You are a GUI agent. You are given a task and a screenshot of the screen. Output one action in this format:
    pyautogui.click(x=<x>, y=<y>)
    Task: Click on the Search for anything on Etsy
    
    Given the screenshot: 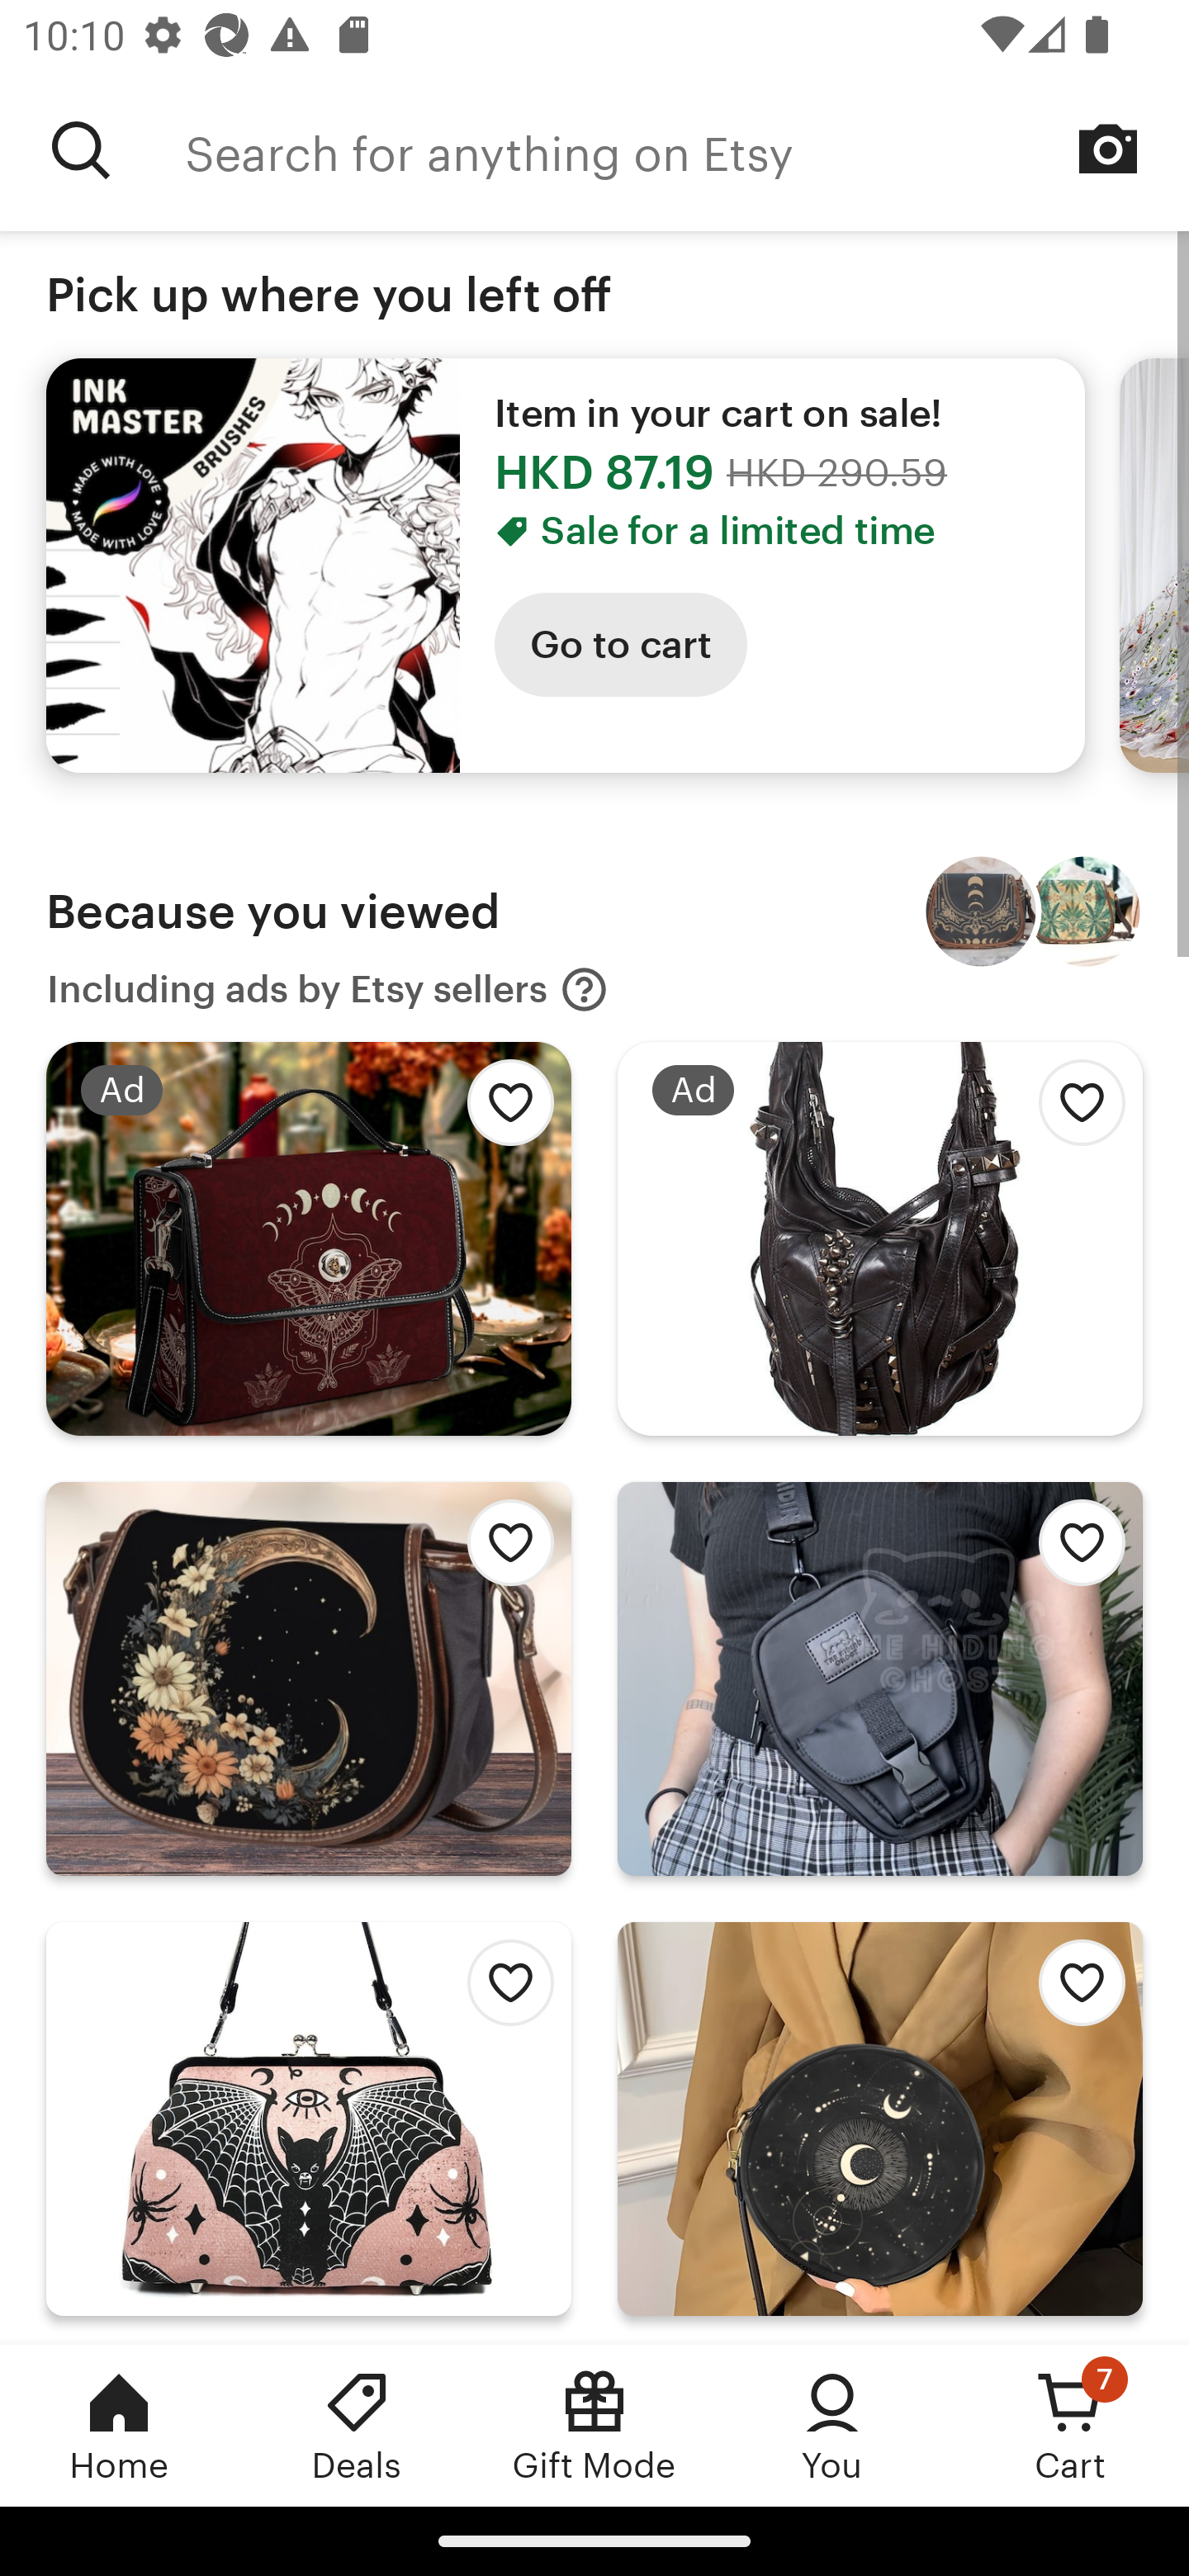 What is the action you would take?
    pyautogui.click(x=687, y=150)
    